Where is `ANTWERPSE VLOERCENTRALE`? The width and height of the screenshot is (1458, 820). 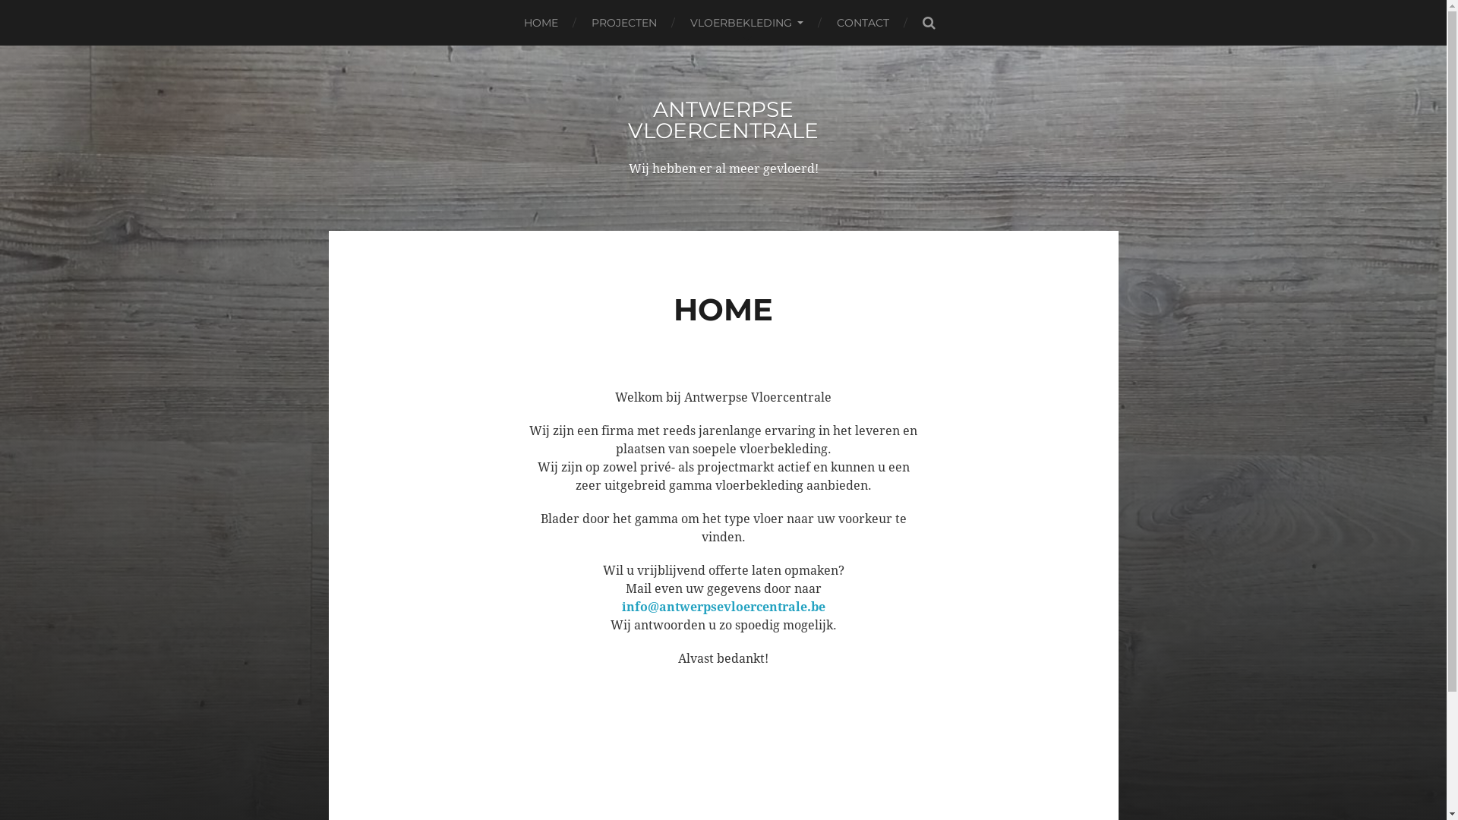
ANTWERPSE VLOERCENTRALE is located at coordinates (723, 120).